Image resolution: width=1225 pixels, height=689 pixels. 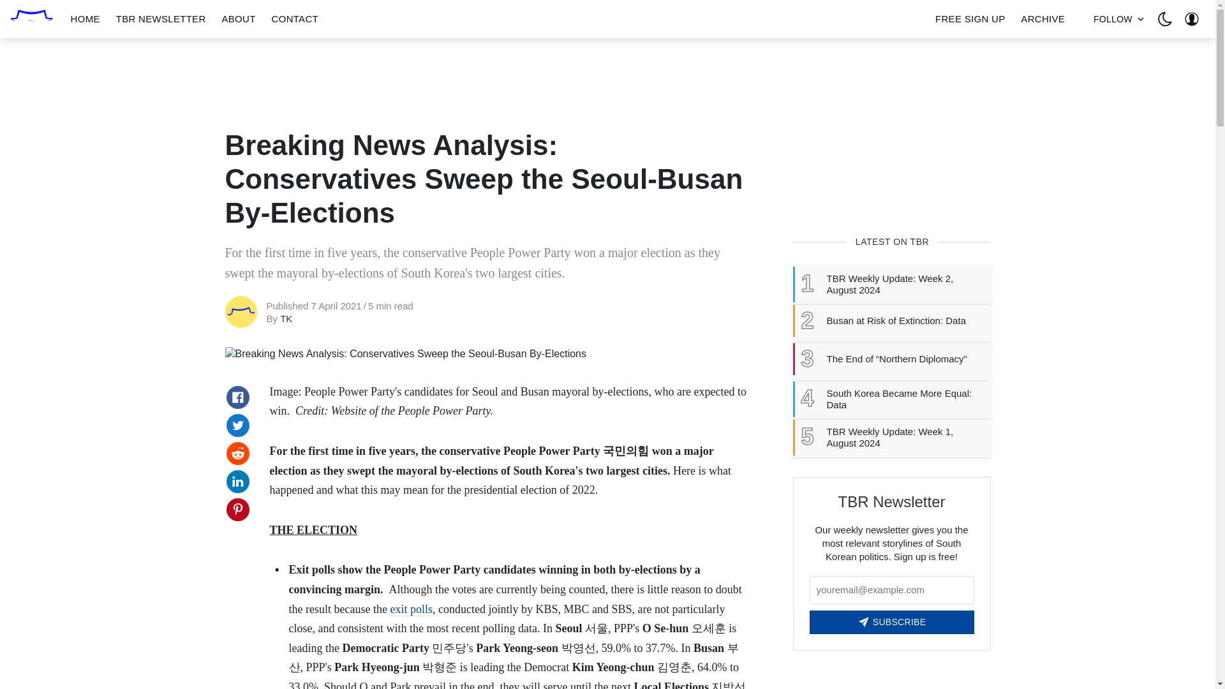 What do you see at coordinates (238, 19) in the screenshot?
I see `ABOUT` at bounding box center [238, 19].